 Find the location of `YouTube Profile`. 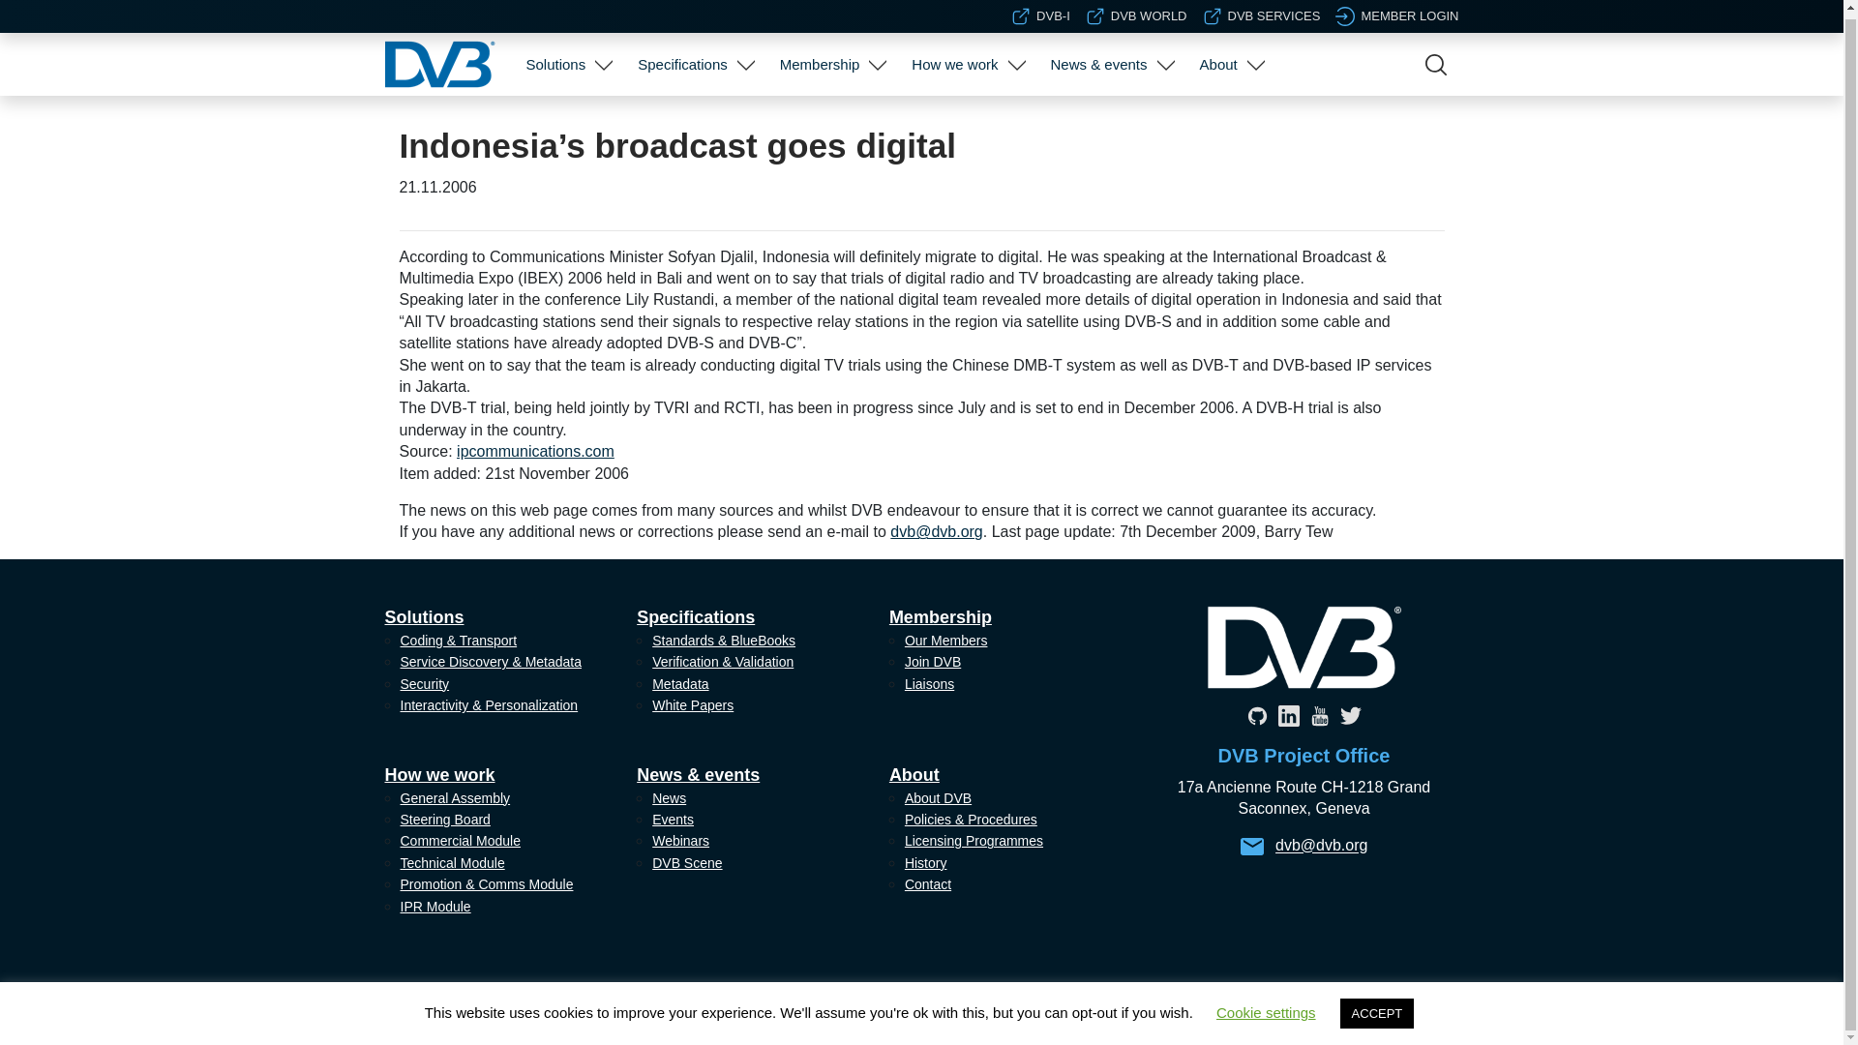

YouTube Profile is located at coordinates (1318, 714).